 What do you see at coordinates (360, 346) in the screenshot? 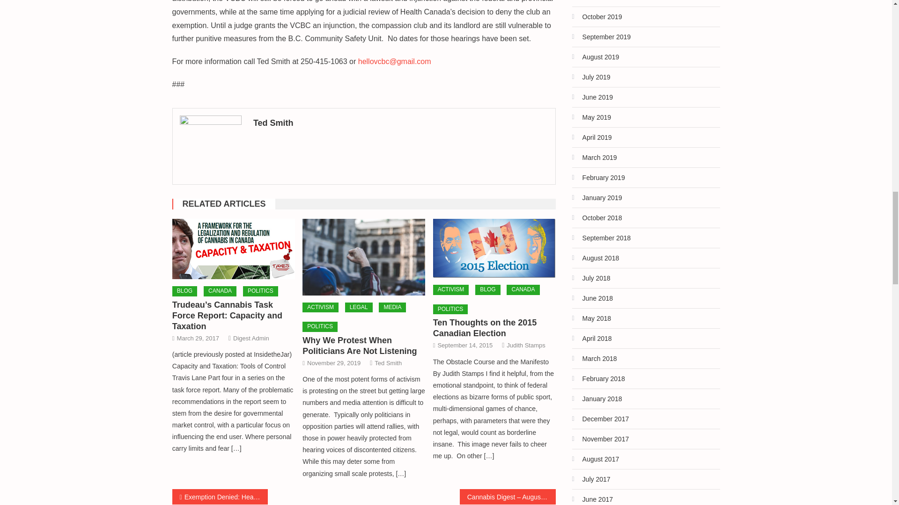
I see `Why We Protest When Politicians Are Not Listening` at bounding box center [360, 346].